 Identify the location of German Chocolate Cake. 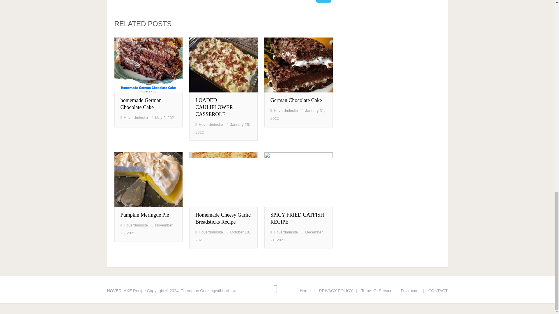
(296, 100).